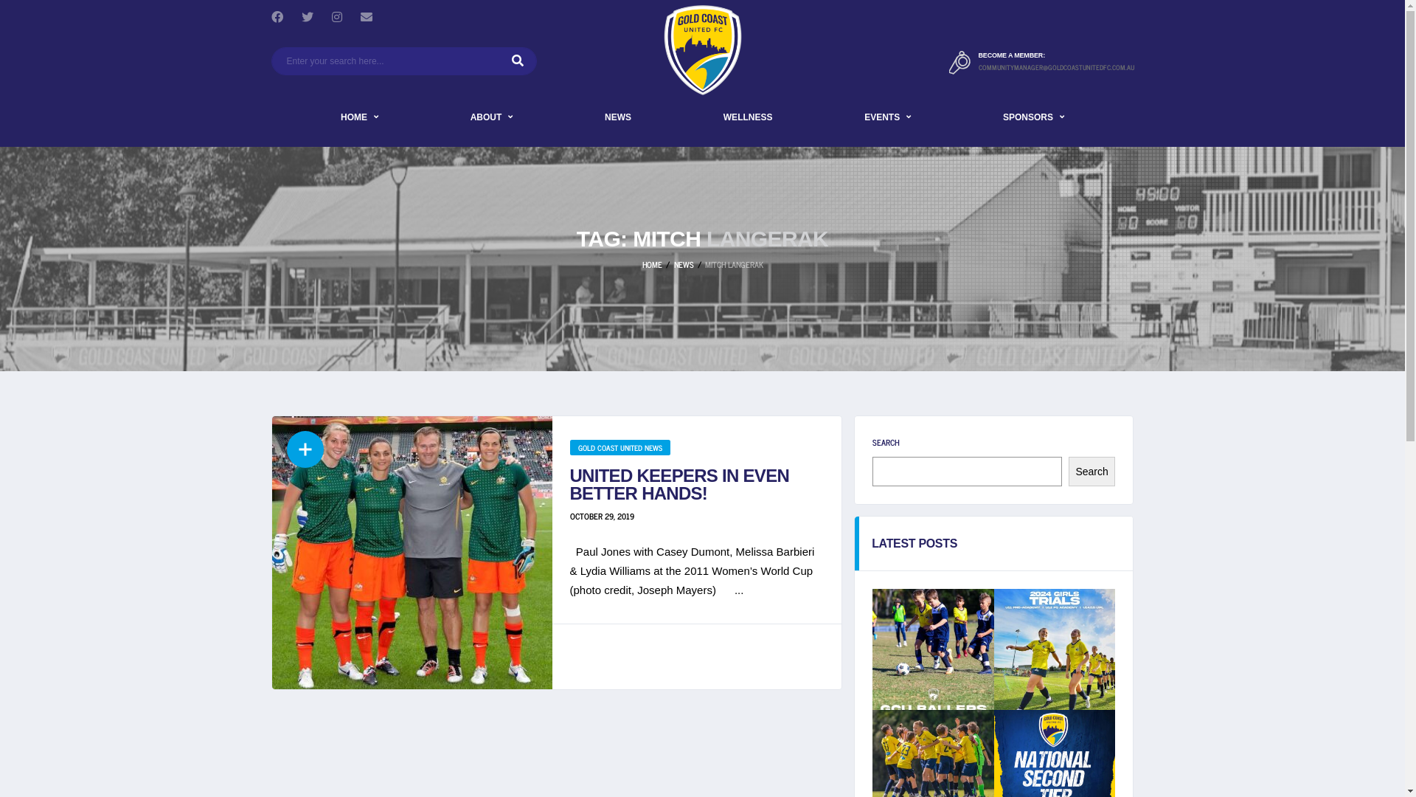 The width and height of the screenshot is (1416, 797). I want to click on SPONSORS, so click(1034, 117).